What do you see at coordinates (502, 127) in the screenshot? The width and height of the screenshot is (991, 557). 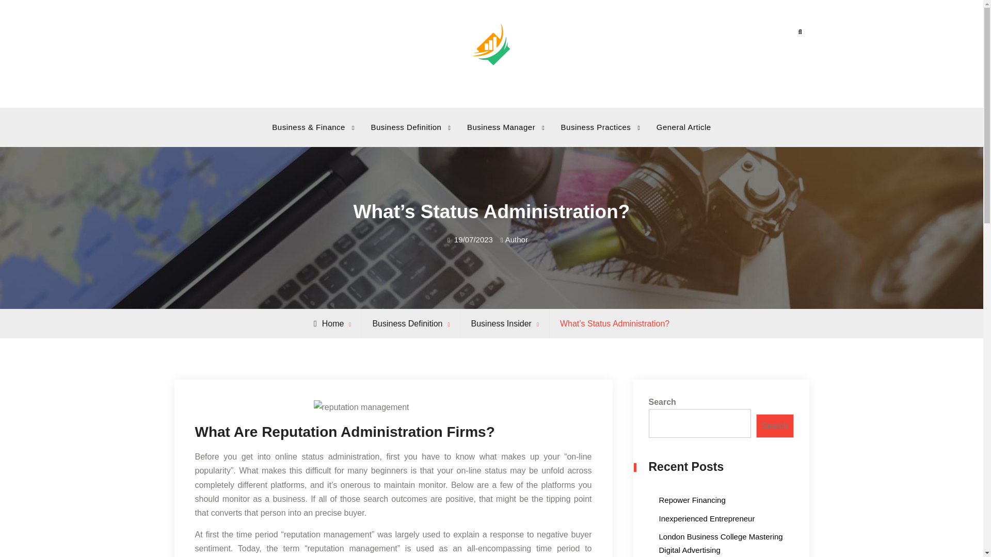 I see `Business Manager` at bounding box center [502, 127].